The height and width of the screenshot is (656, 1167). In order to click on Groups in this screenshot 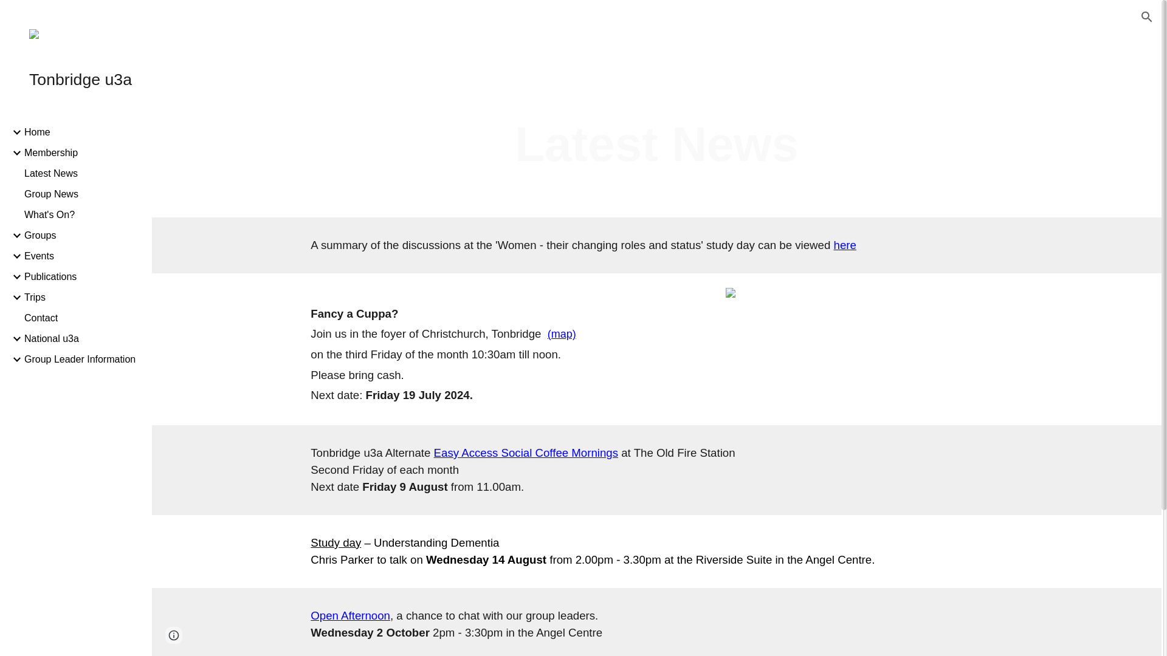, I will do `click(83, 236)`.